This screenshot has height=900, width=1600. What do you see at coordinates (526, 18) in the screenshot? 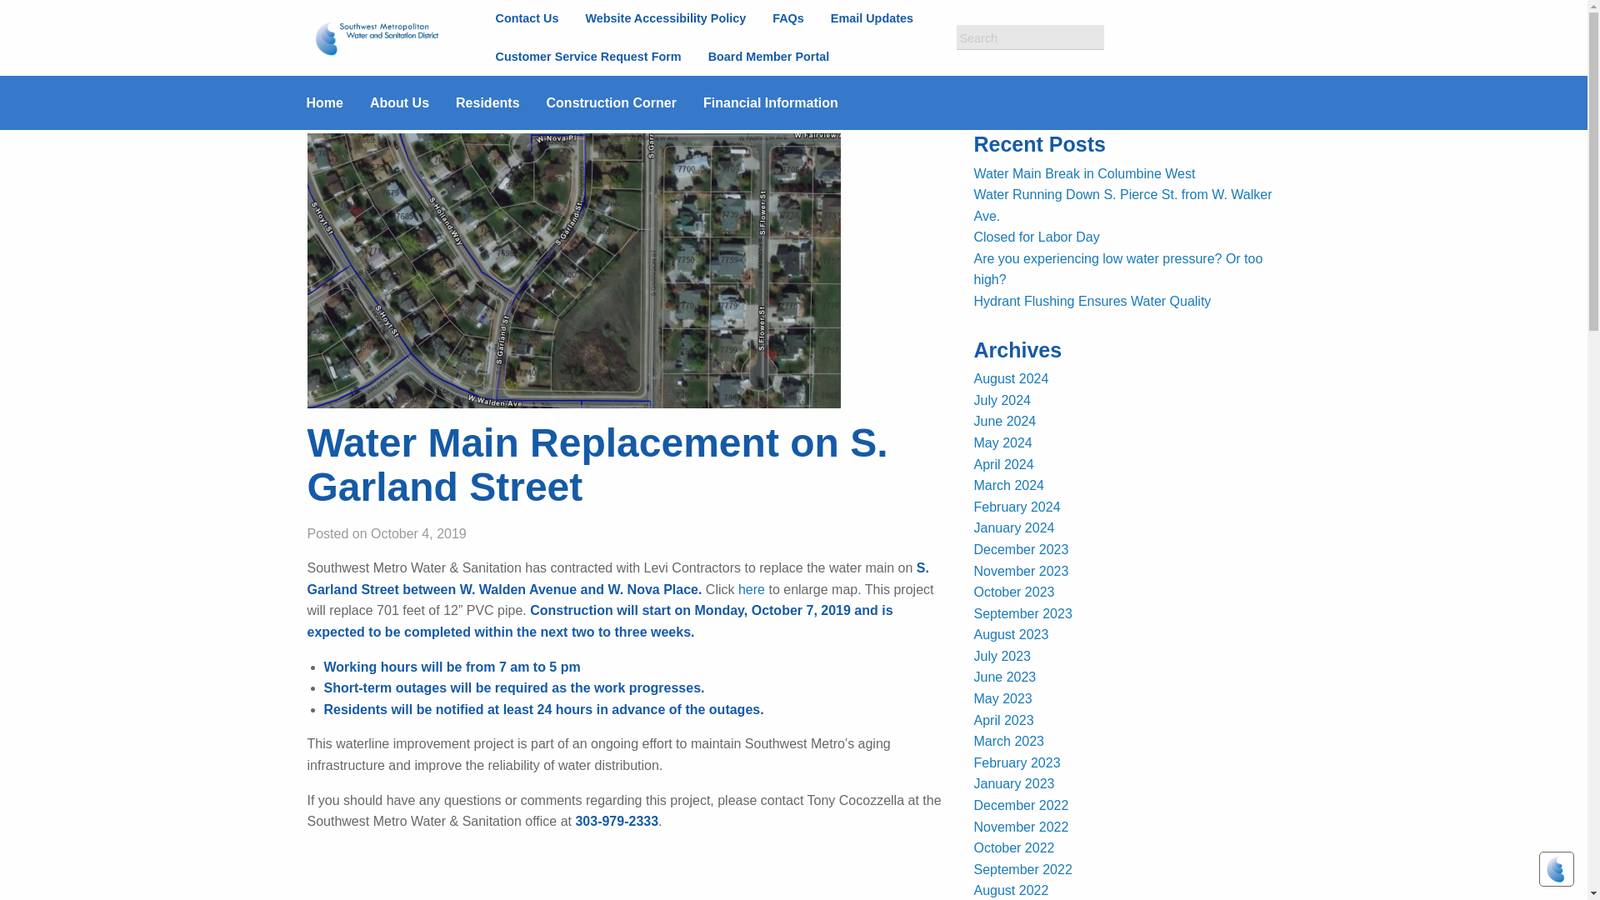
I see `Contact Us` at bounding box center [526, 18].